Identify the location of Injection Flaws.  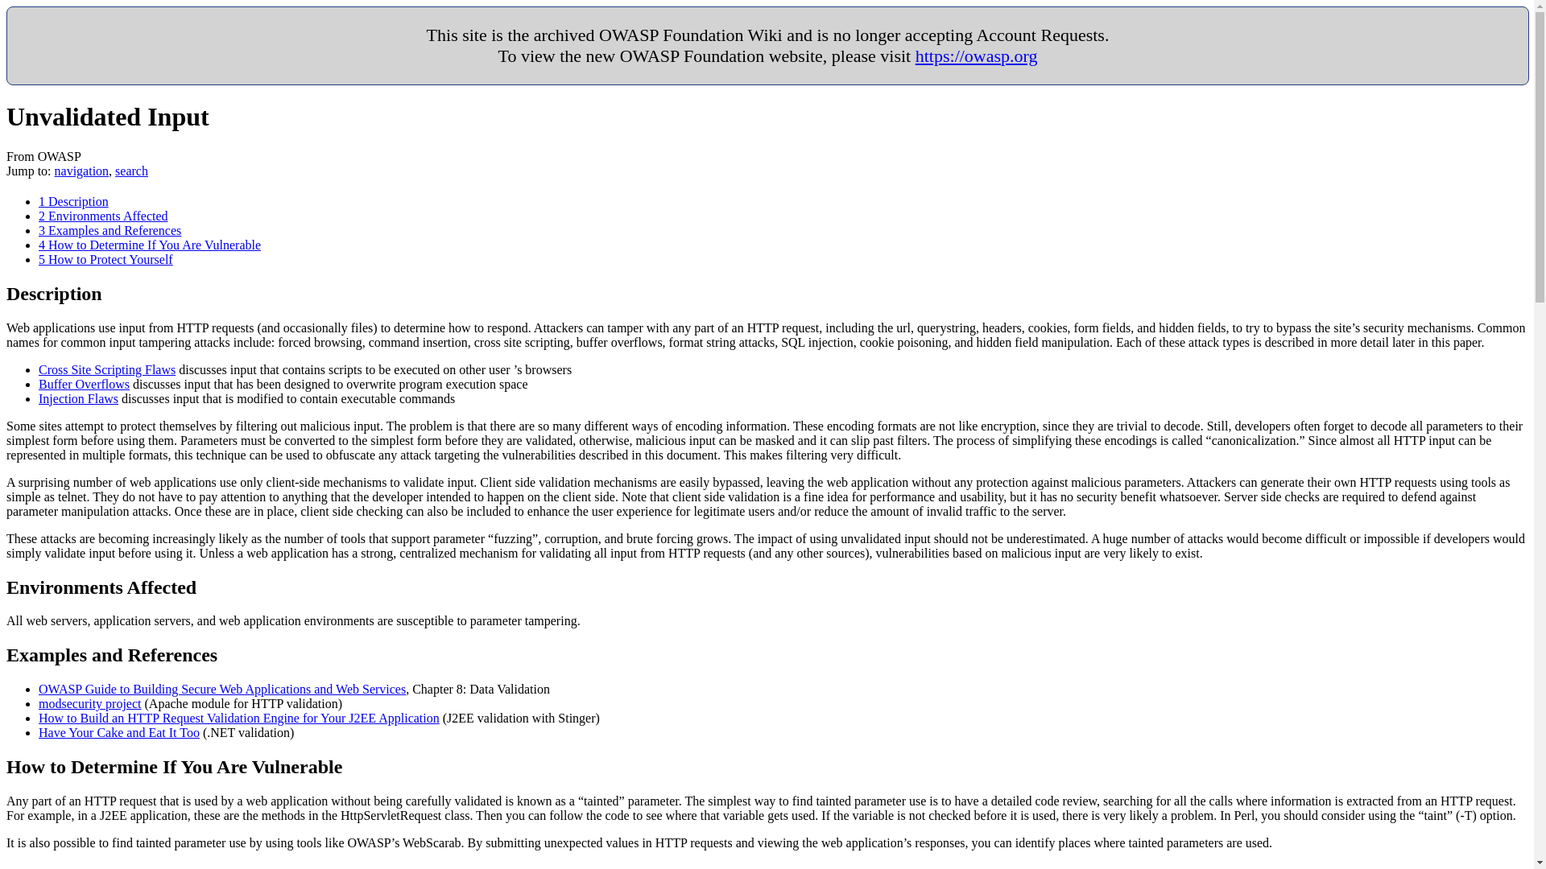
(79, 399).